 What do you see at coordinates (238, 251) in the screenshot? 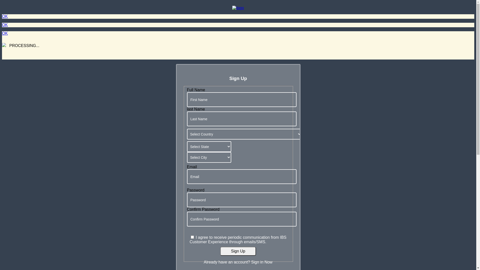
I see `Sign Up` at bounding box center [238, 251].